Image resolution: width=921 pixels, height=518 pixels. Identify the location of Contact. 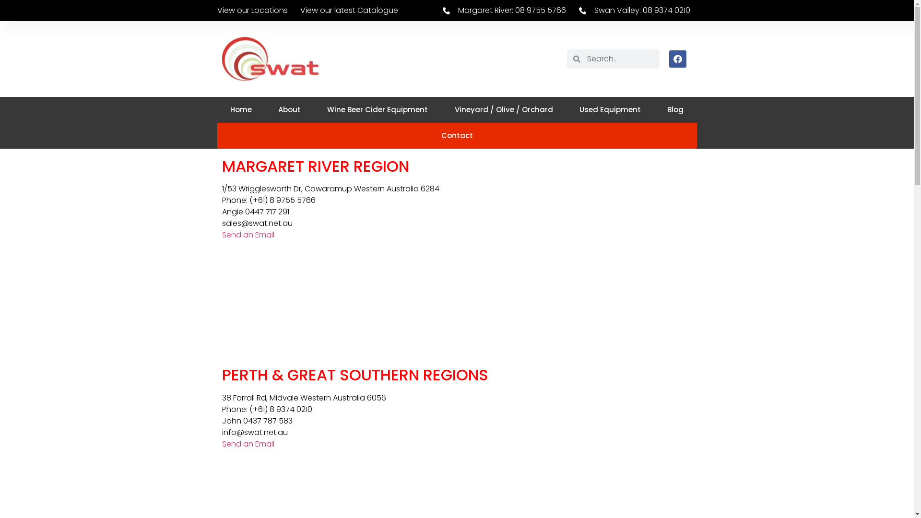
(457, 136).